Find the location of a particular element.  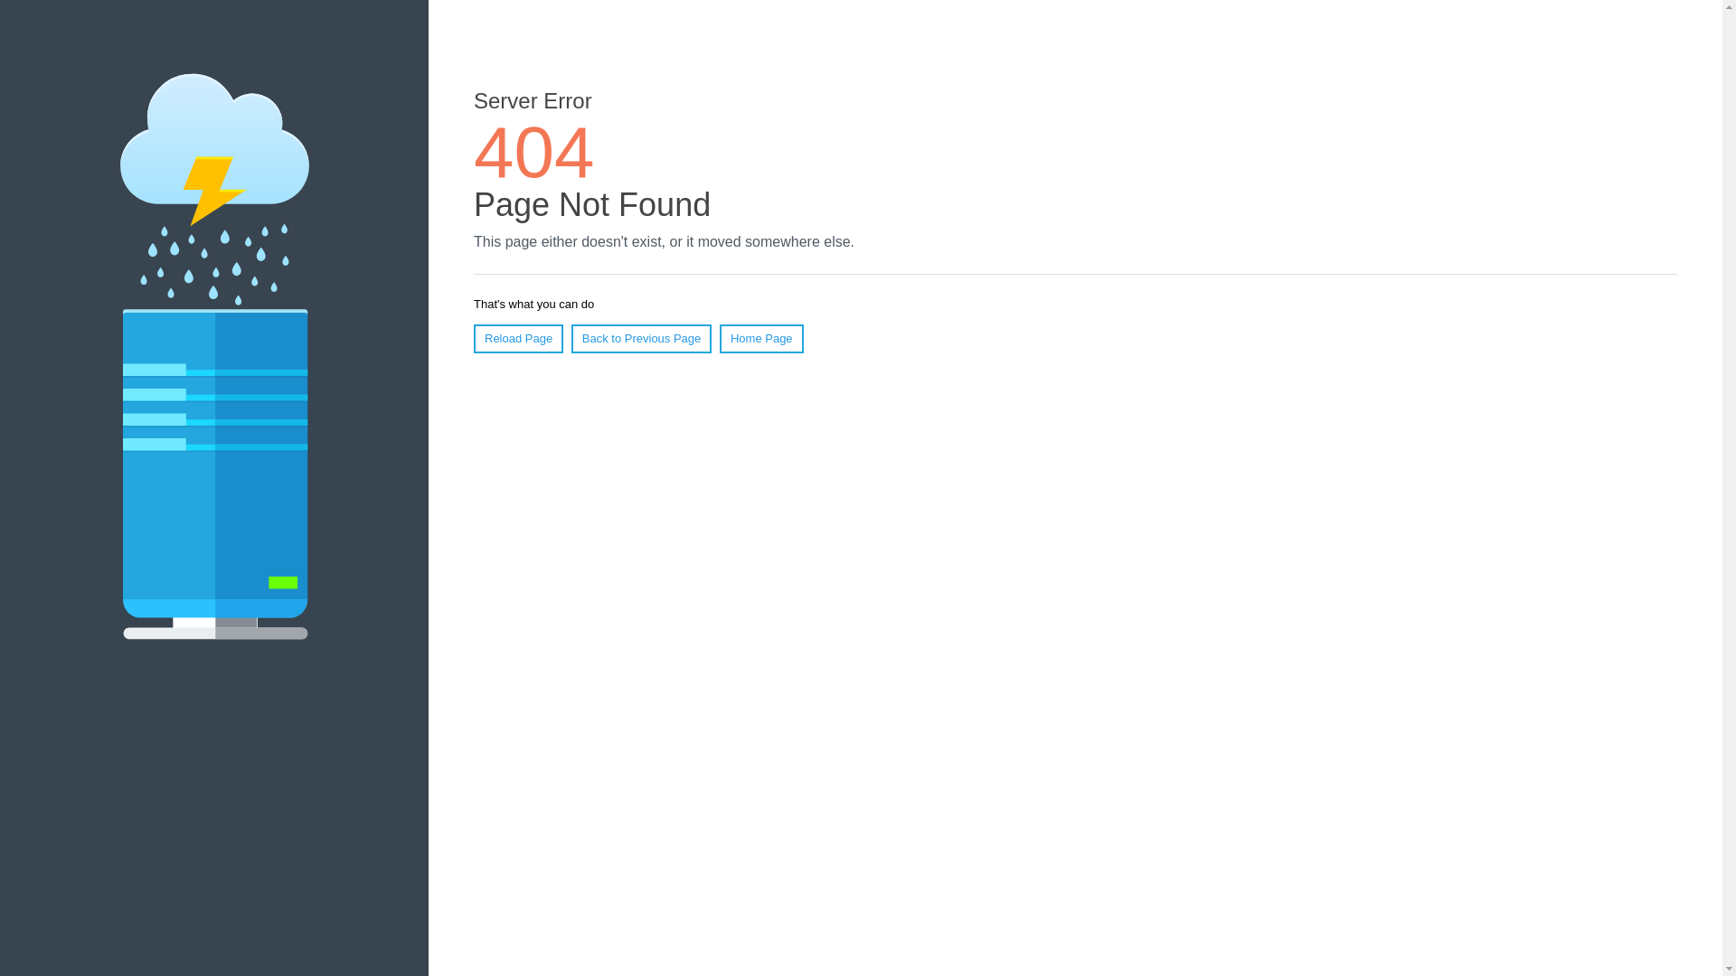

Reload Page is located at coordinates (519, 339).